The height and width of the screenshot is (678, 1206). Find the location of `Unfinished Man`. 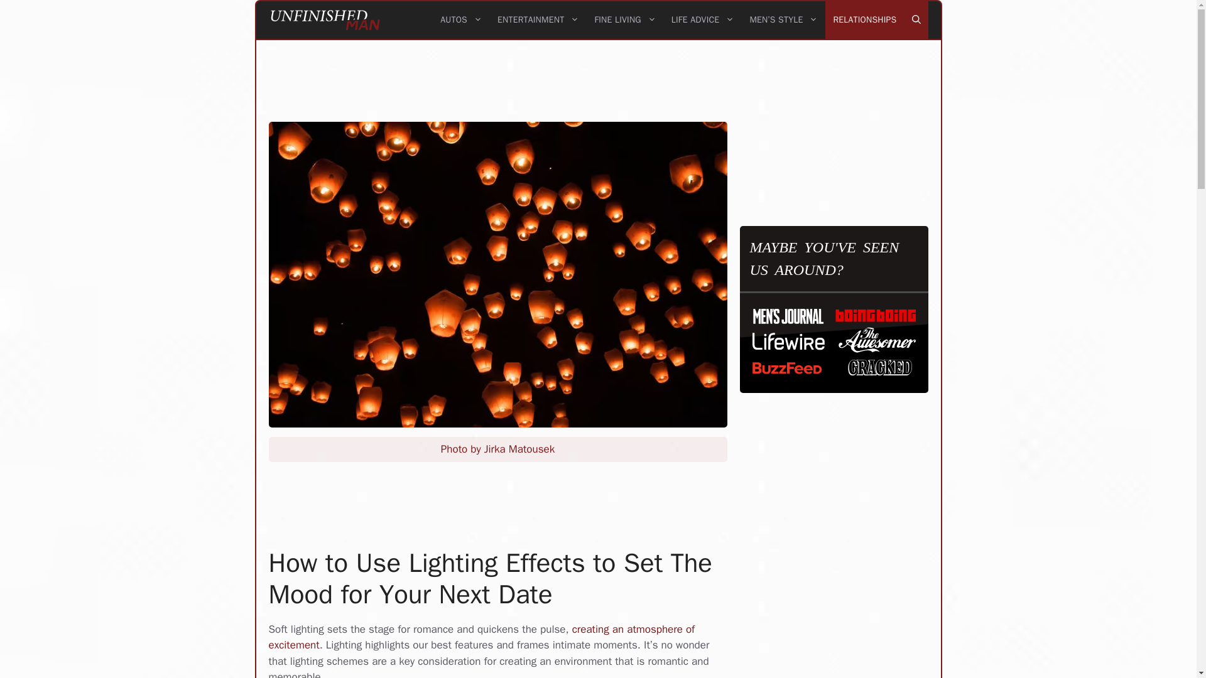

Unfinished Man is located at coordinates (325, 20).